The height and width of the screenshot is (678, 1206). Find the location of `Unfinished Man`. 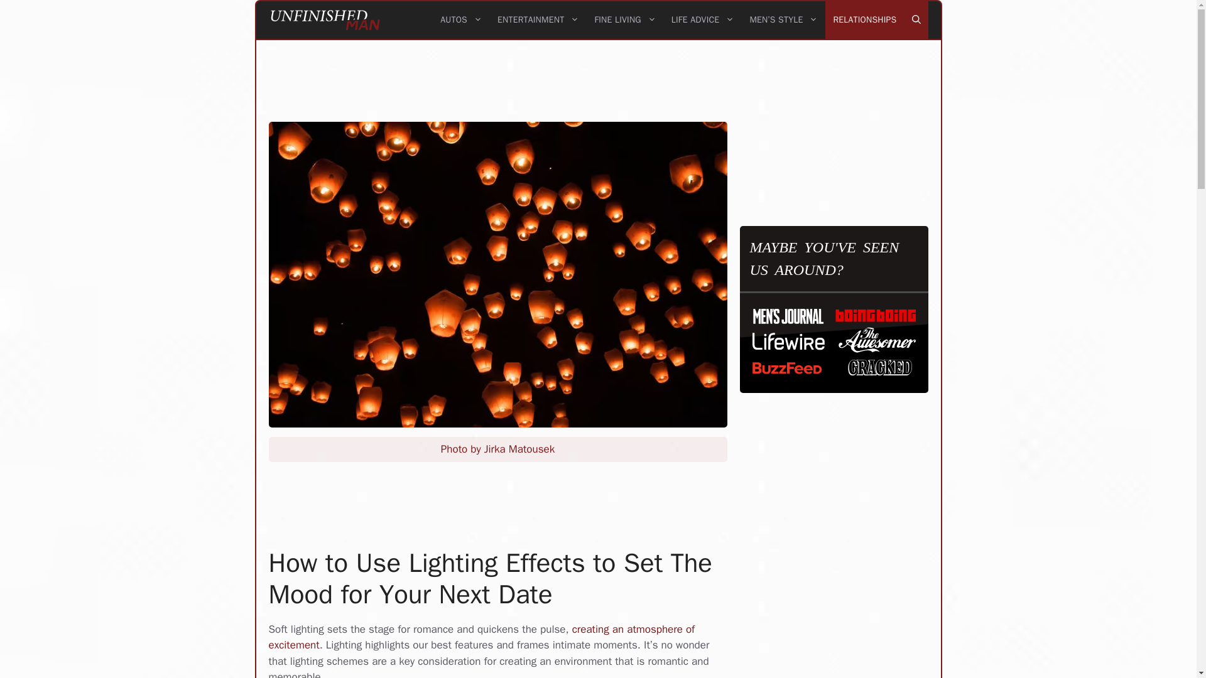

Unfinished Man is located at coordinates (325, 20).